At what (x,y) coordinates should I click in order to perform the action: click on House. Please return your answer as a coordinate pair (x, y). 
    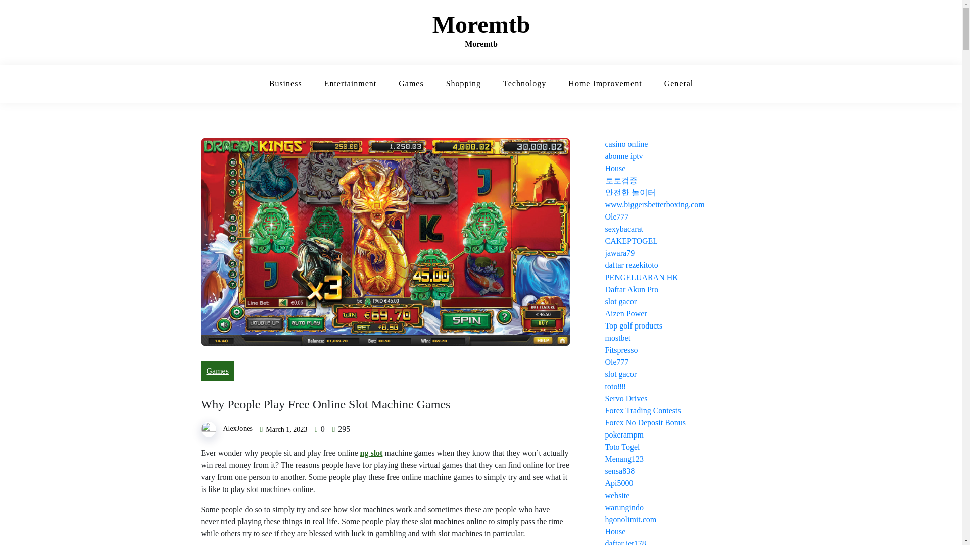
    Looking at the image, I should click on (615, 169).